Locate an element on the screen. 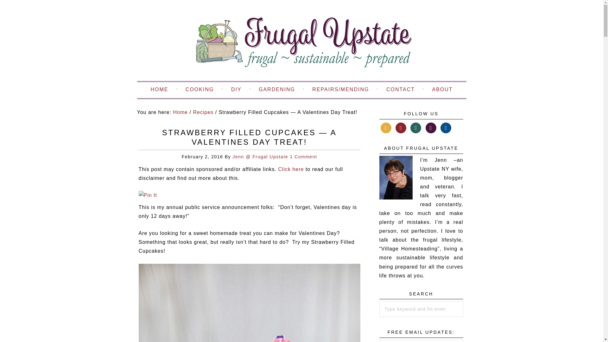 Image resolution: width=608 pixels, height=342 pixels. Click here is located at coordinates (291, 169).